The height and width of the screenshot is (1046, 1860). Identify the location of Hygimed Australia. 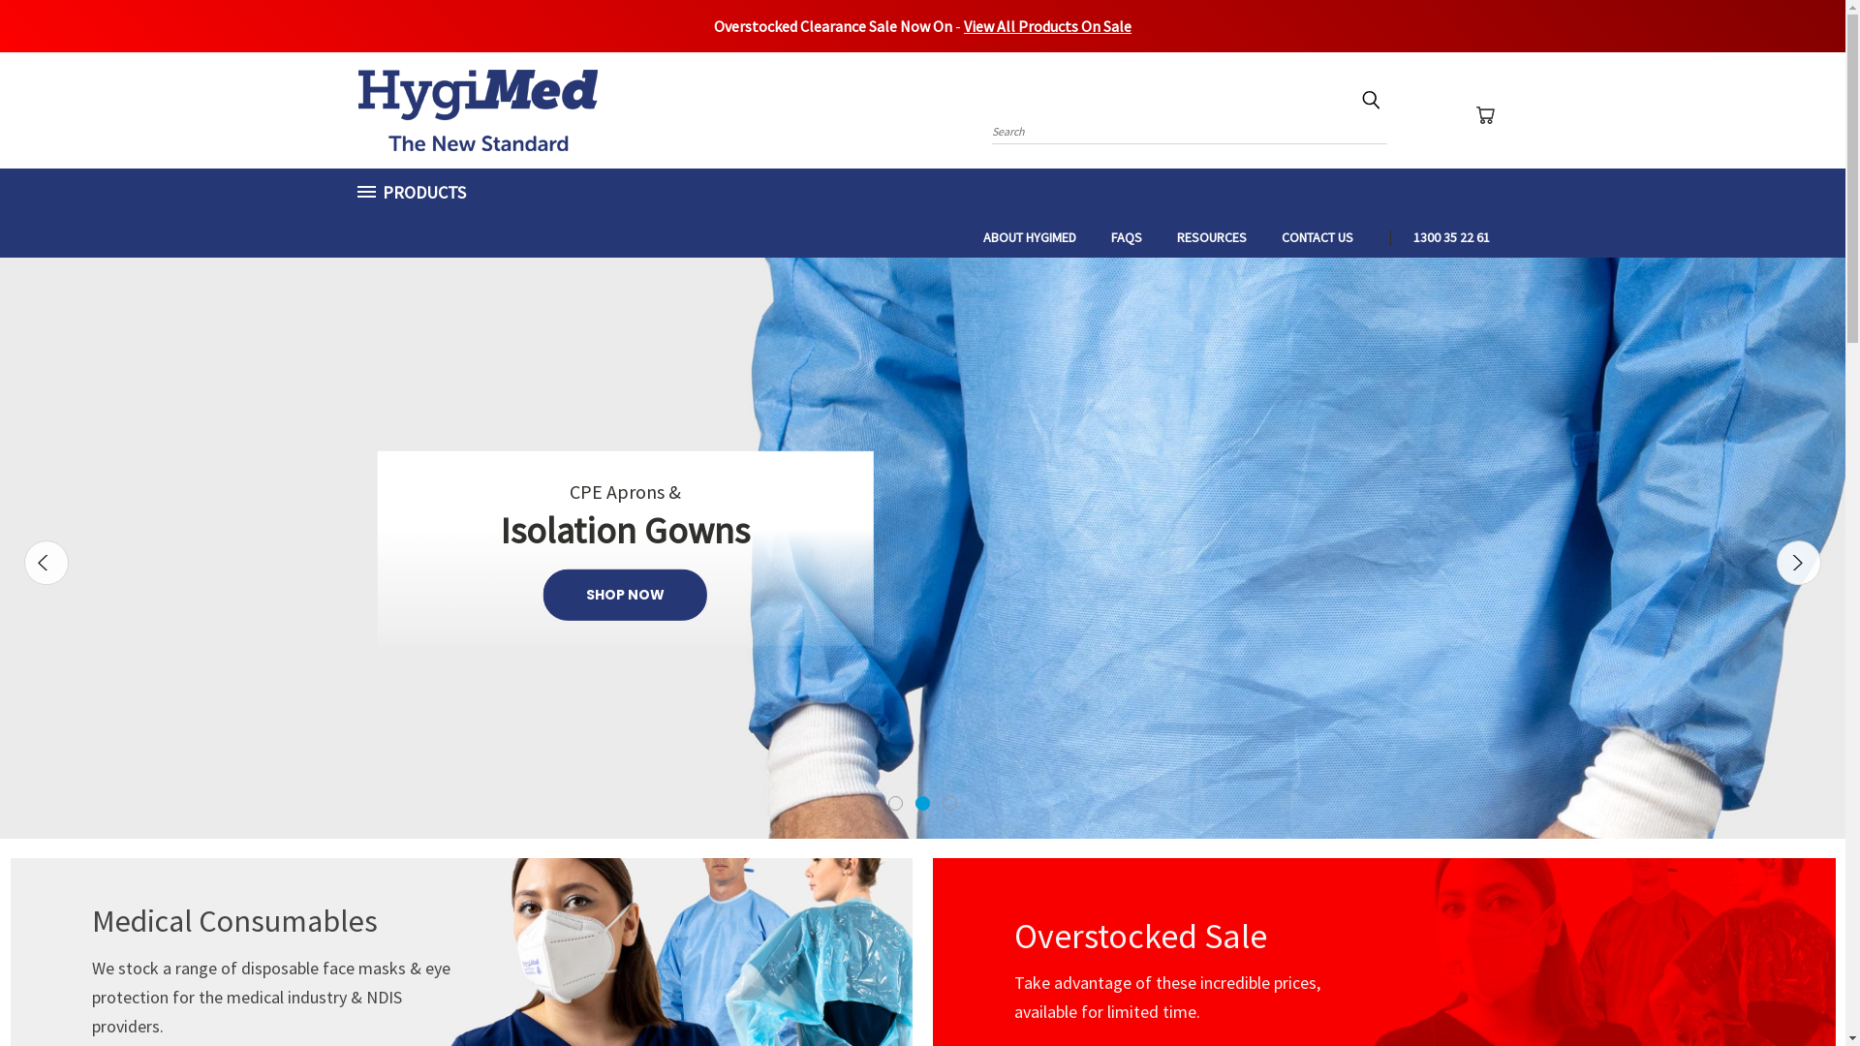
(478, 110).